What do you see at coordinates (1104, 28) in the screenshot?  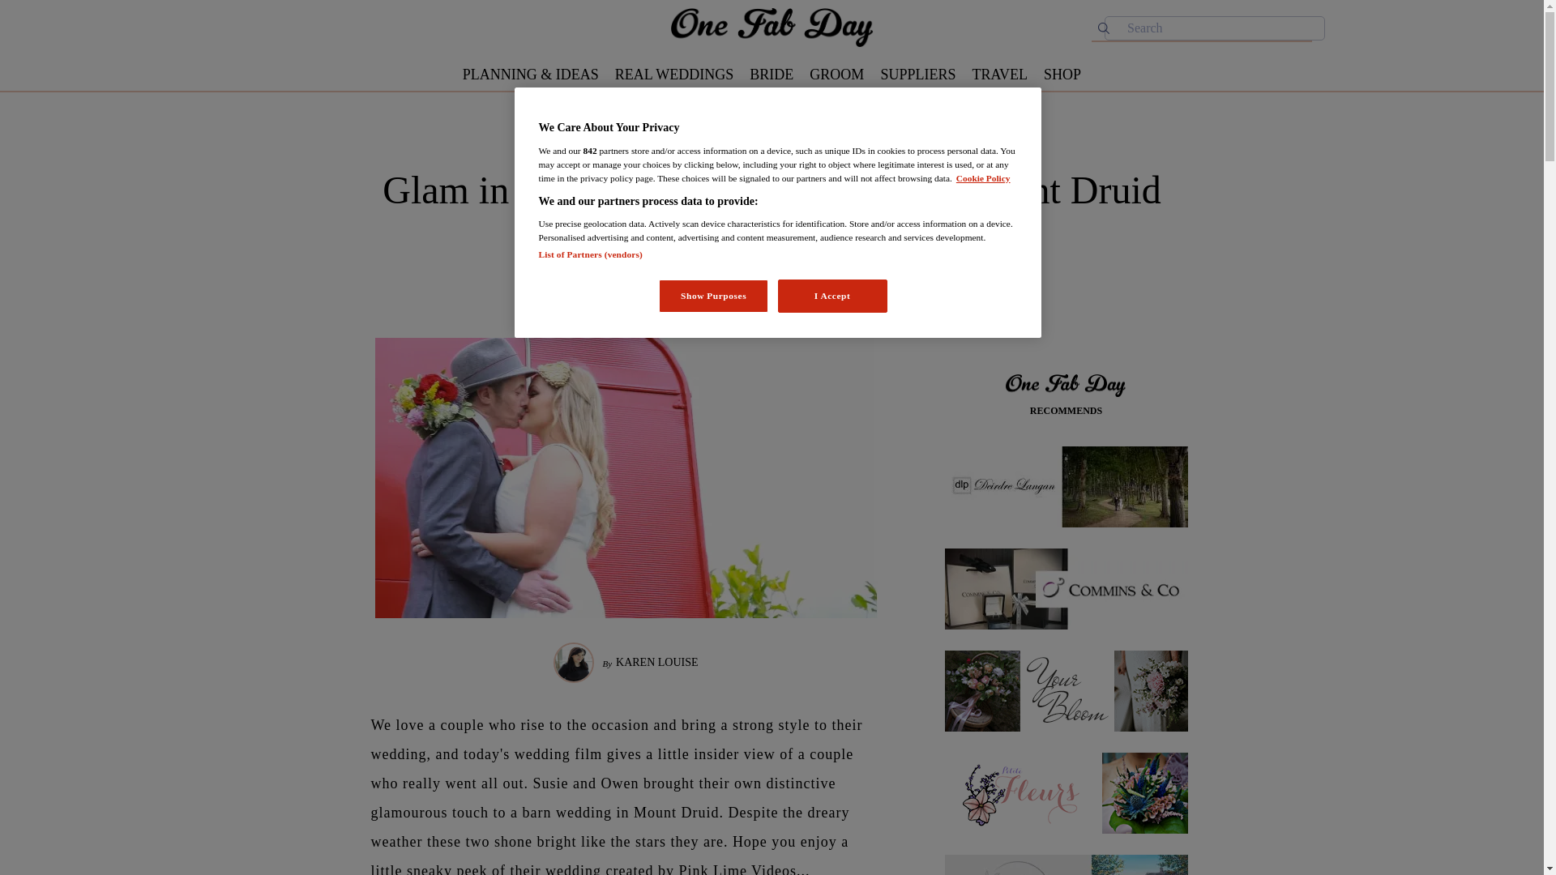 I see `Submit the search query` at bounding box center [1104, 28].